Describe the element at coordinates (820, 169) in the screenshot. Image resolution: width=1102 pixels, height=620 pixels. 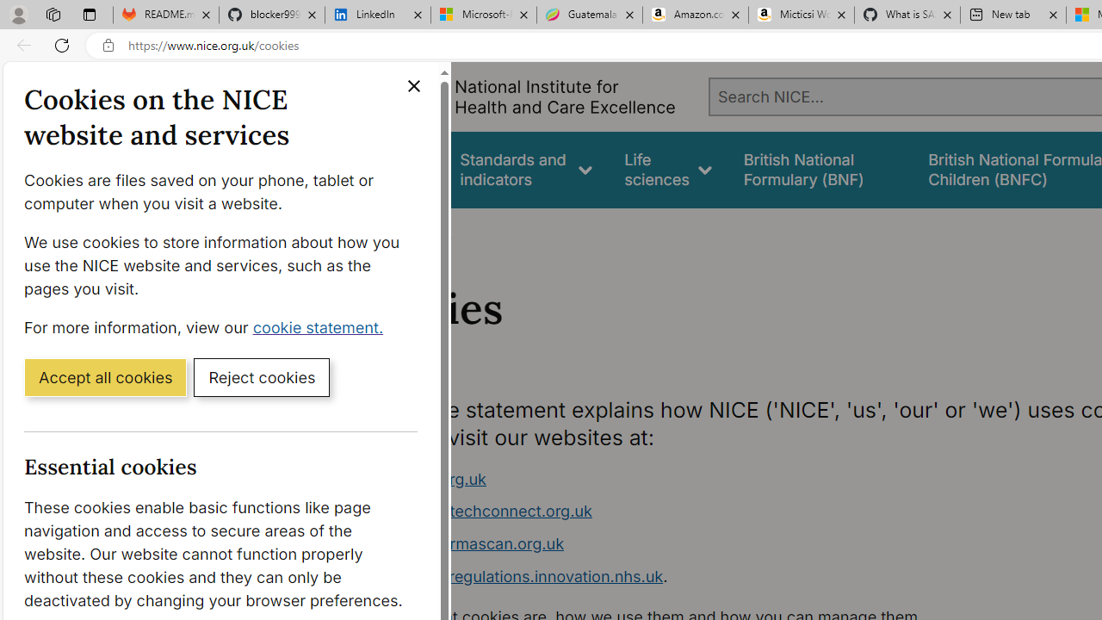
I see `false` at that location.